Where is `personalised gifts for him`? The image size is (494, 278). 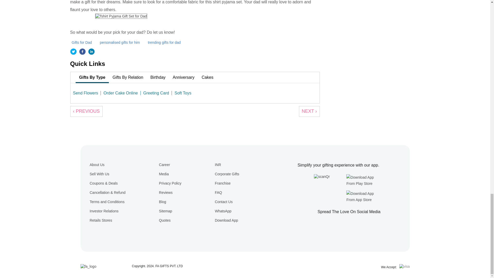 personalised gifts for him is located at coordinates (120, 42).